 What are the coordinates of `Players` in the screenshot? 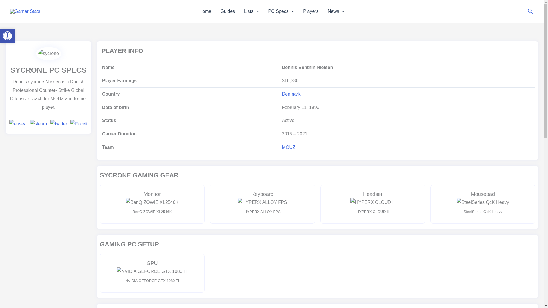 It's located at (336, 11).